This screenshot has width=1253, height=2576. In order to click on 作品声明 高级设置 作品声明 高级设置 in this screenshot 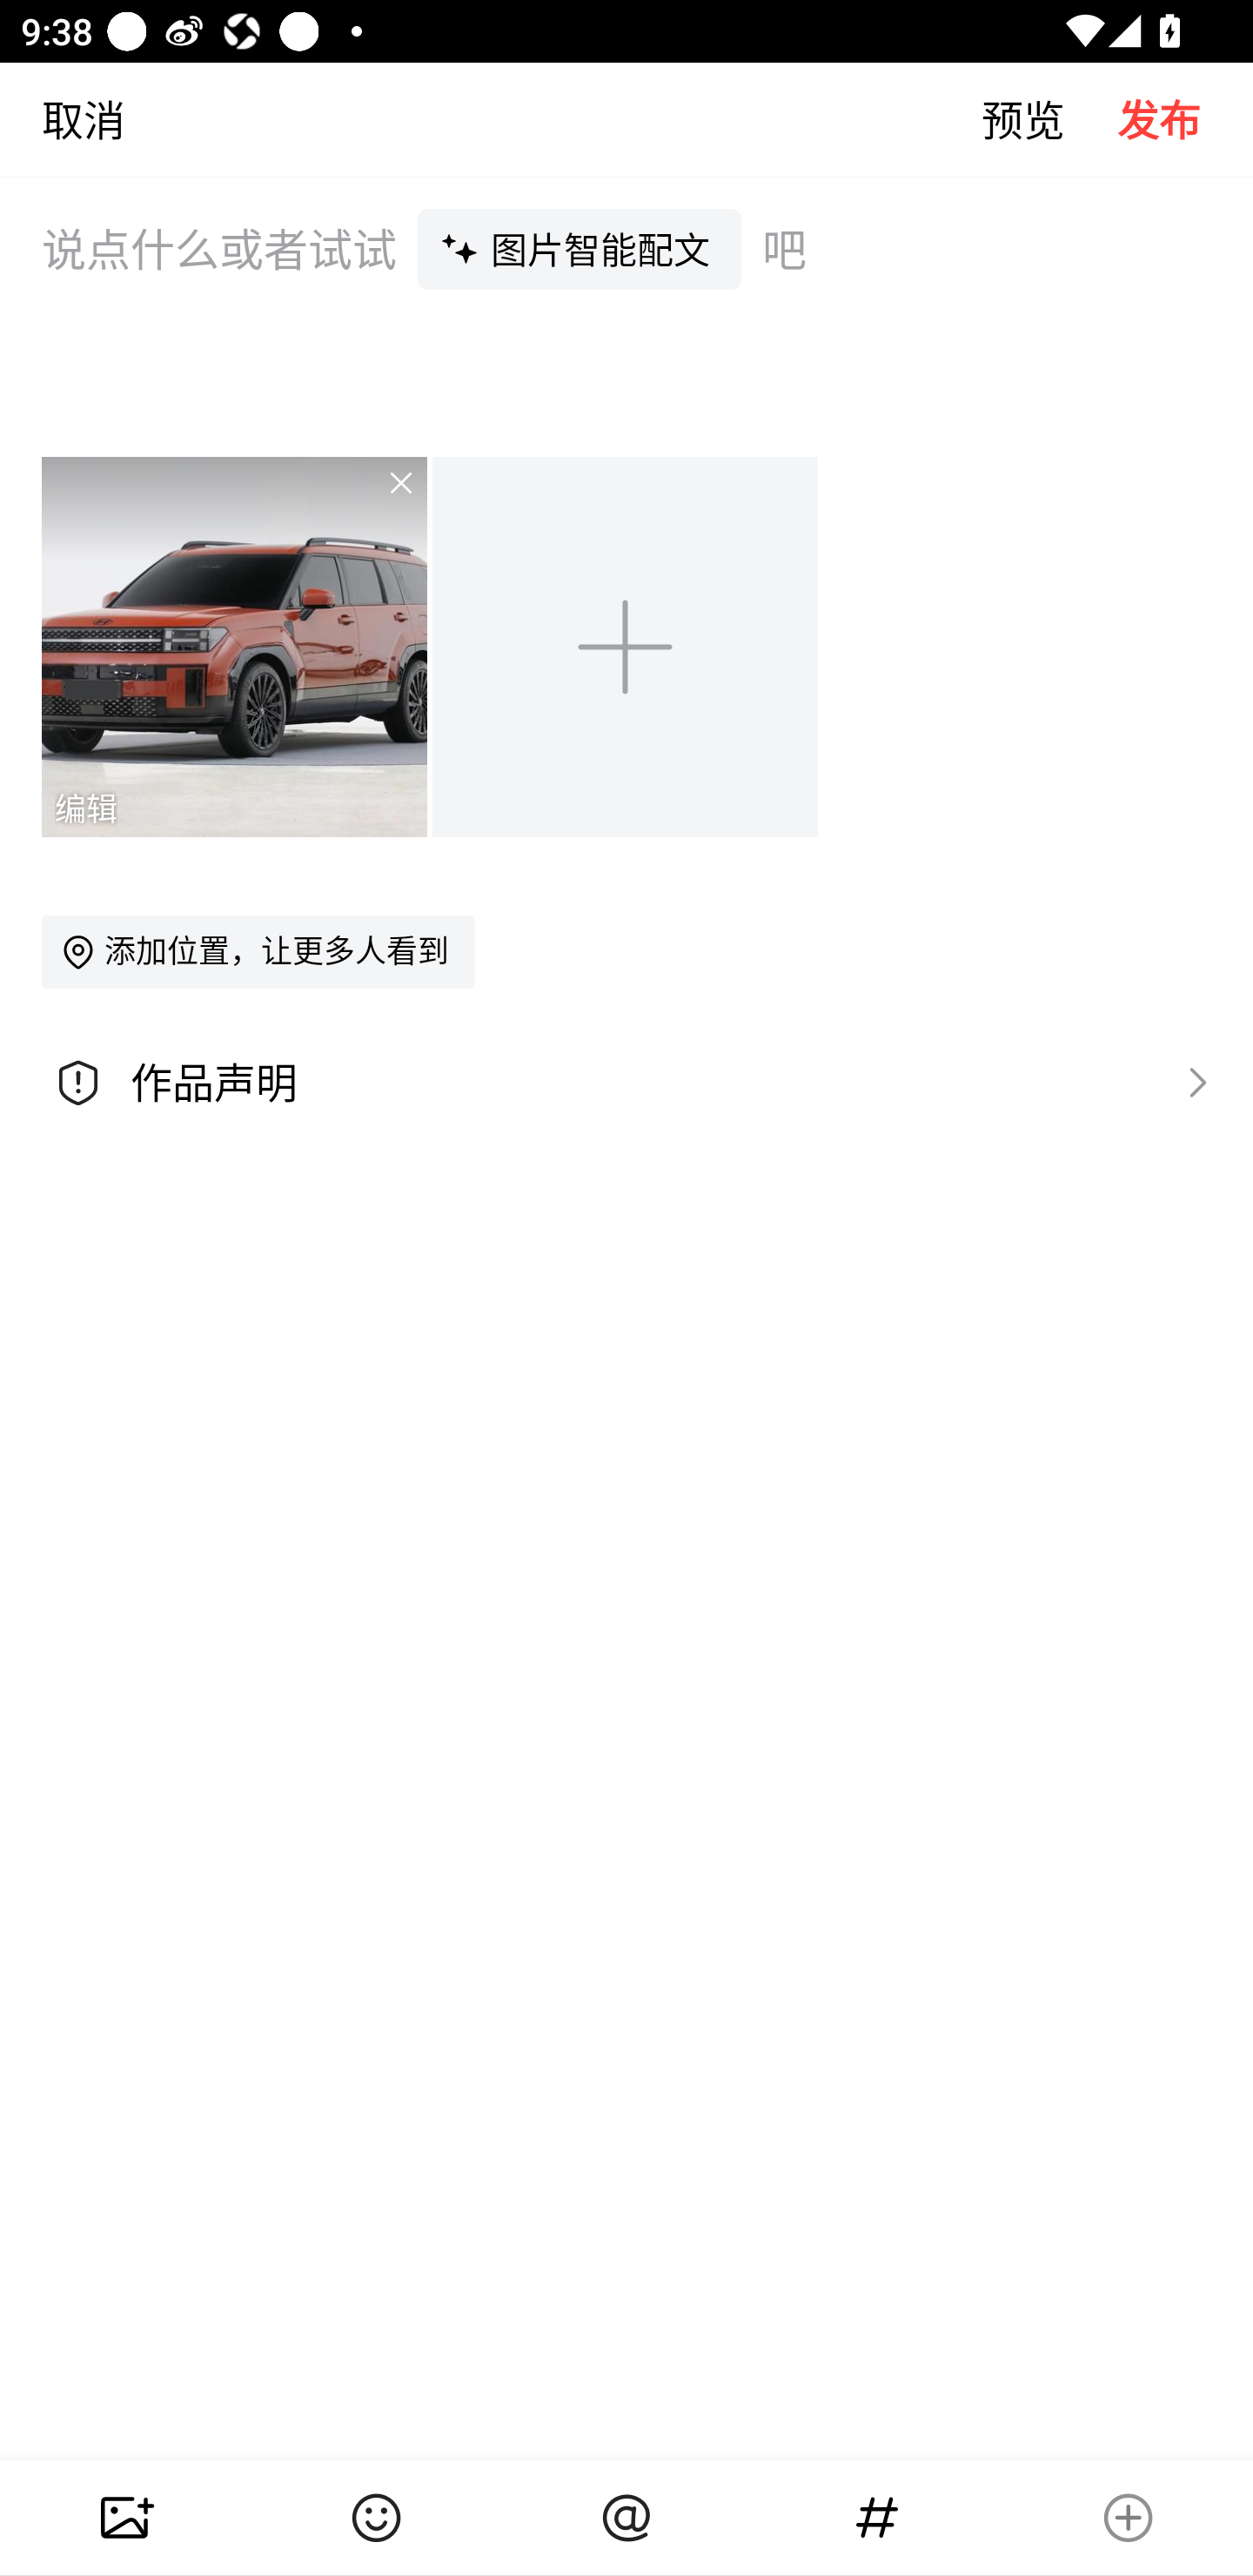, I will do `click(626, 1083)`.